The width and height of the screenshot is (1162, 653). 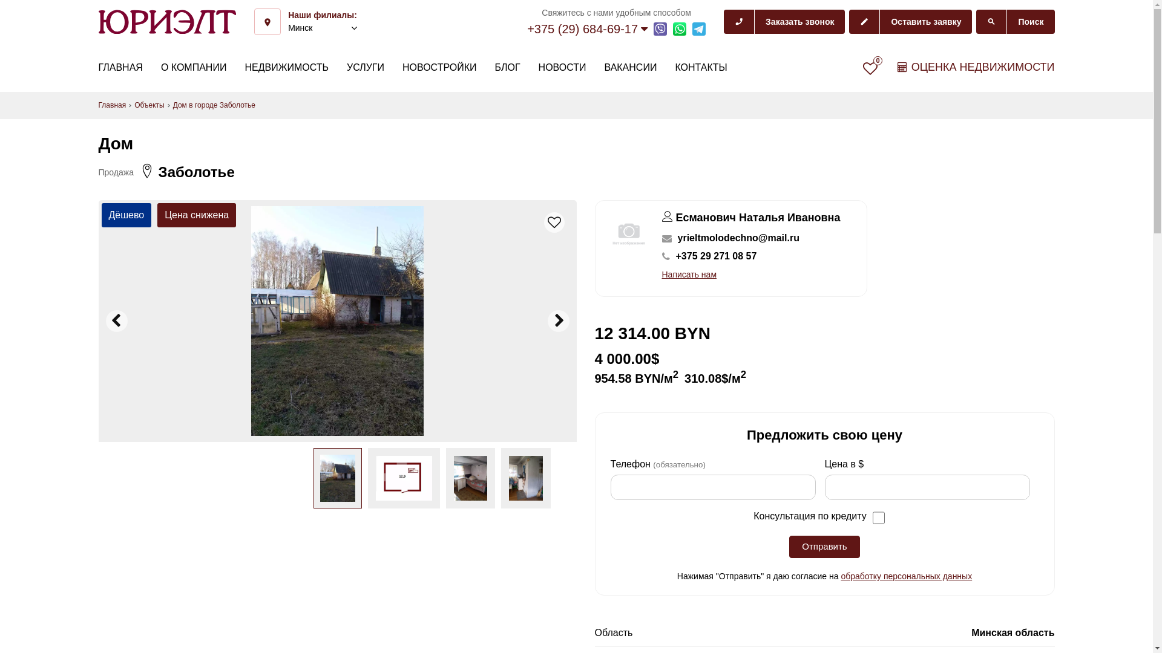 I want to click on +375 29 271 08 57, so click(x=716, y=256).